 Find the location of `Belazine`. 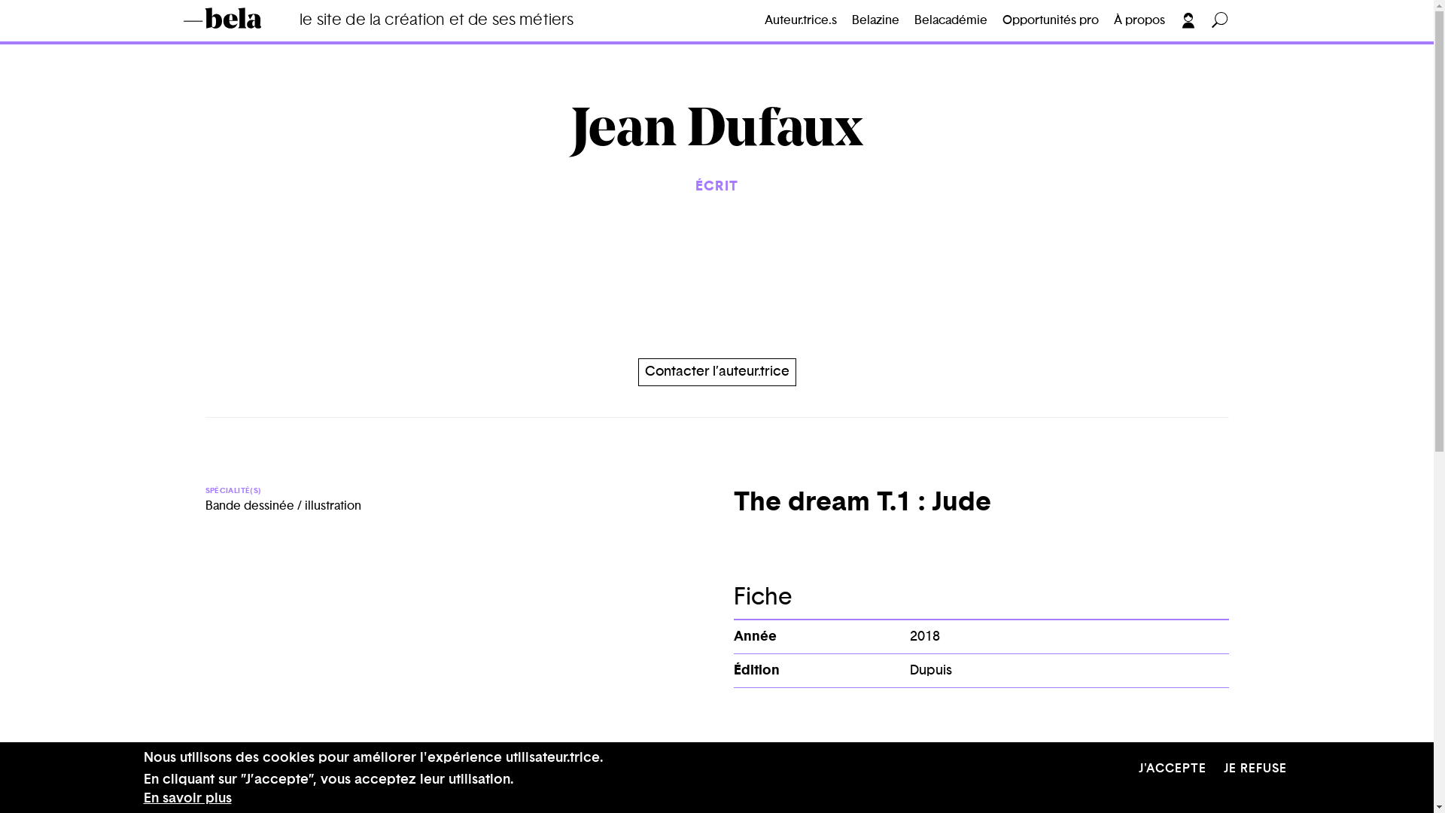

Belazine is located at coordinates (876, 21).